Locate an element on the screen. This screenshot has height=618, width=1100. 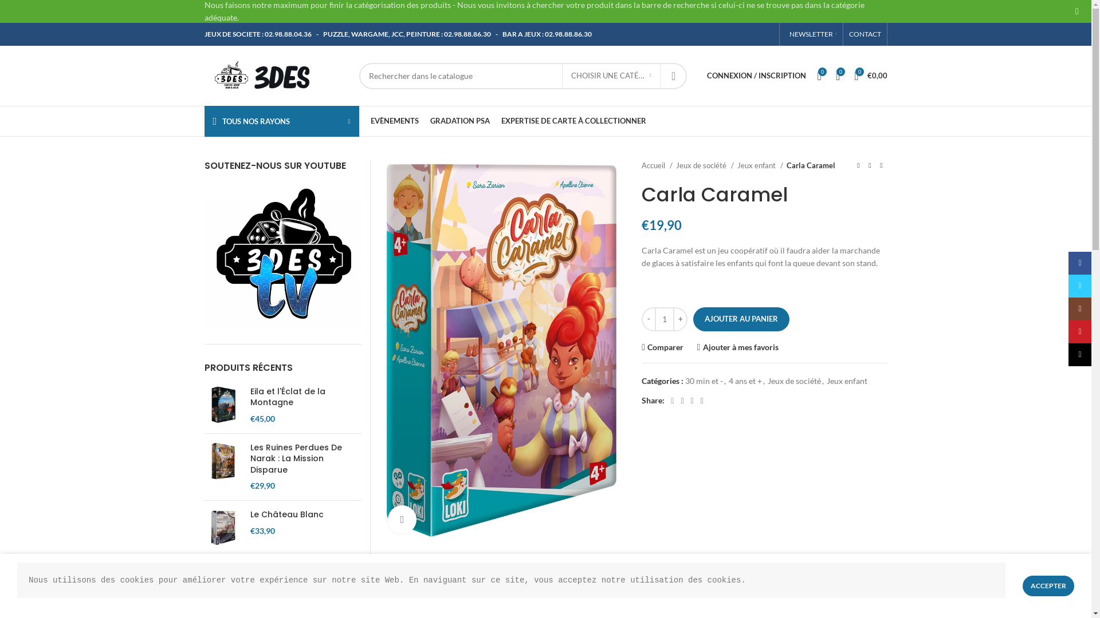
30 min et - is located at coordinates (704, 381).